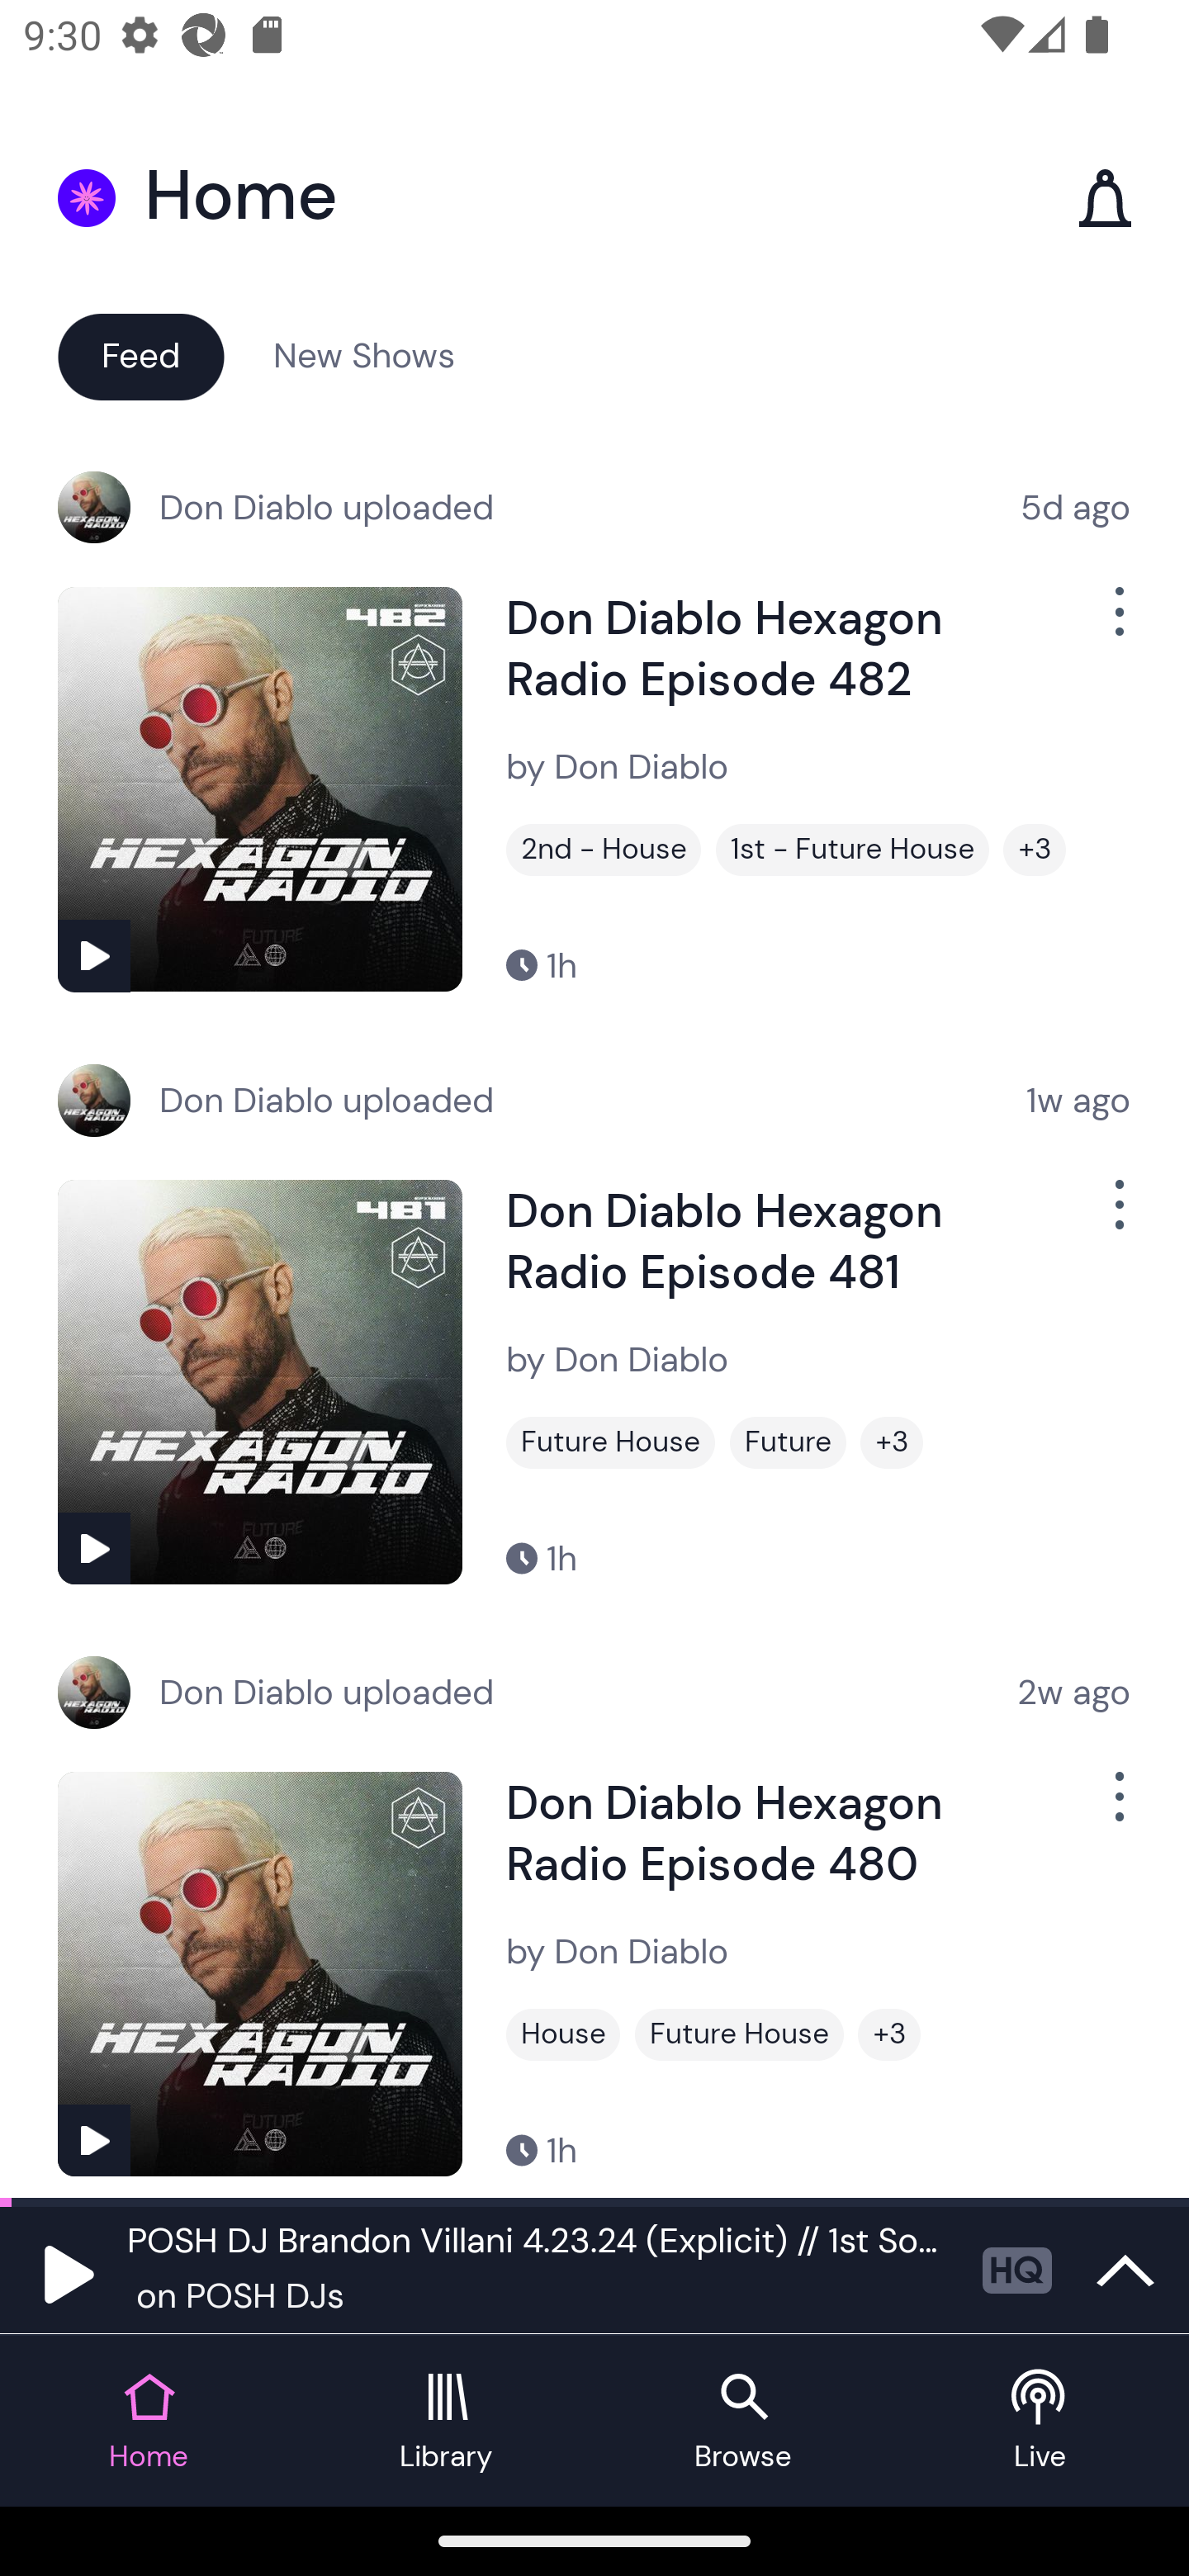 The height and width of the screenshot is (2576, 1189). What do you see at coordinates (1116, 1810) in the screenshot?
I see `Show Options Menu Button` at bounding box center [1116, 1810].